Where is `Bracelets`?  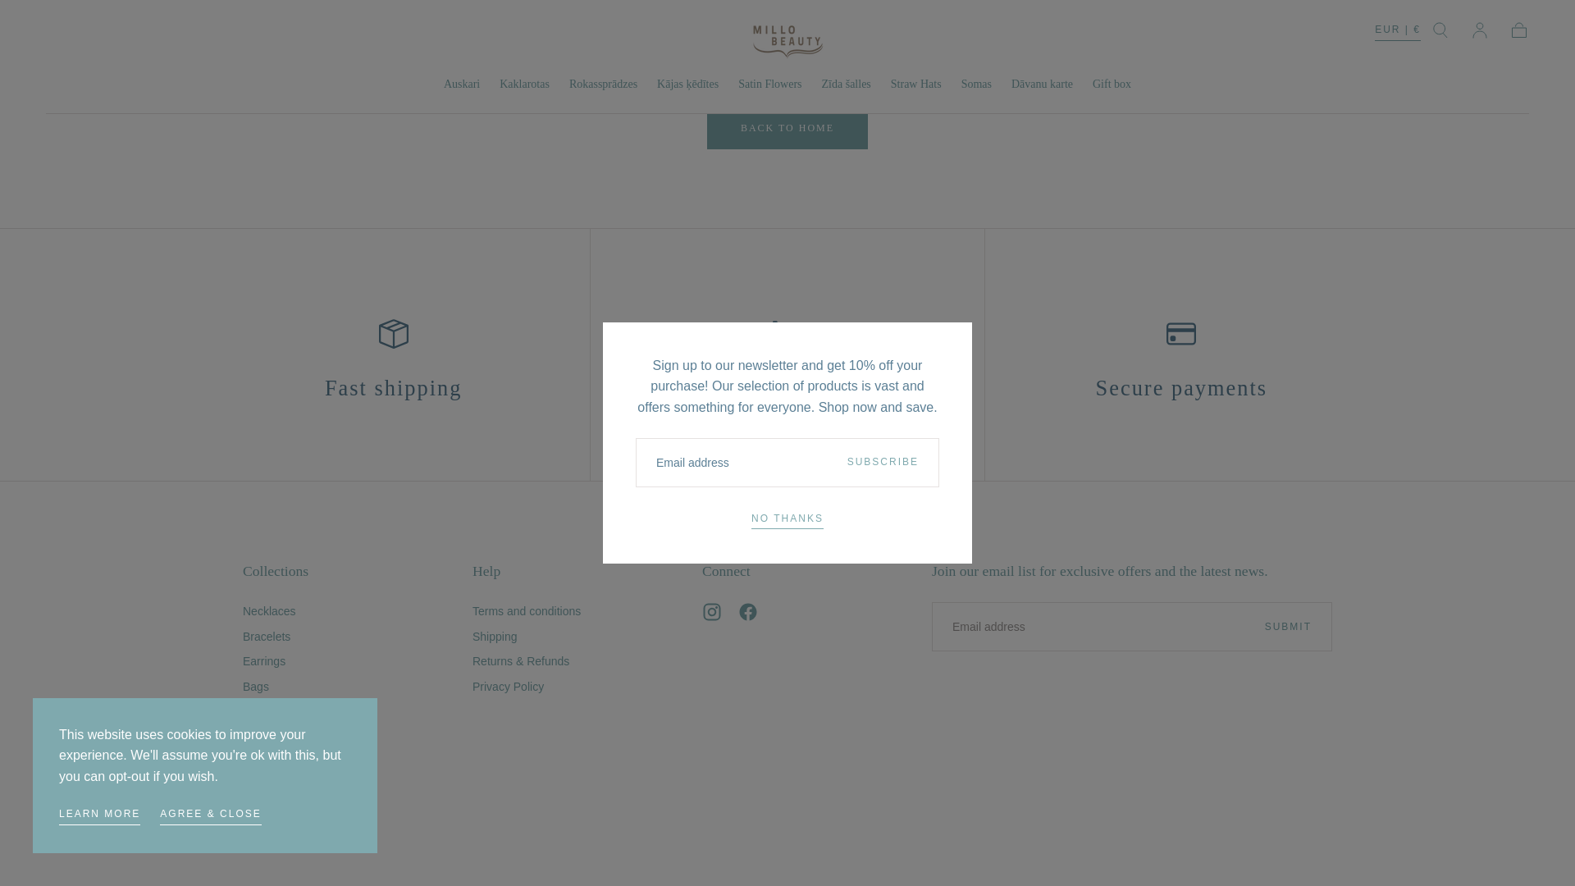
Bracelets is located at coordinates (272, 637).